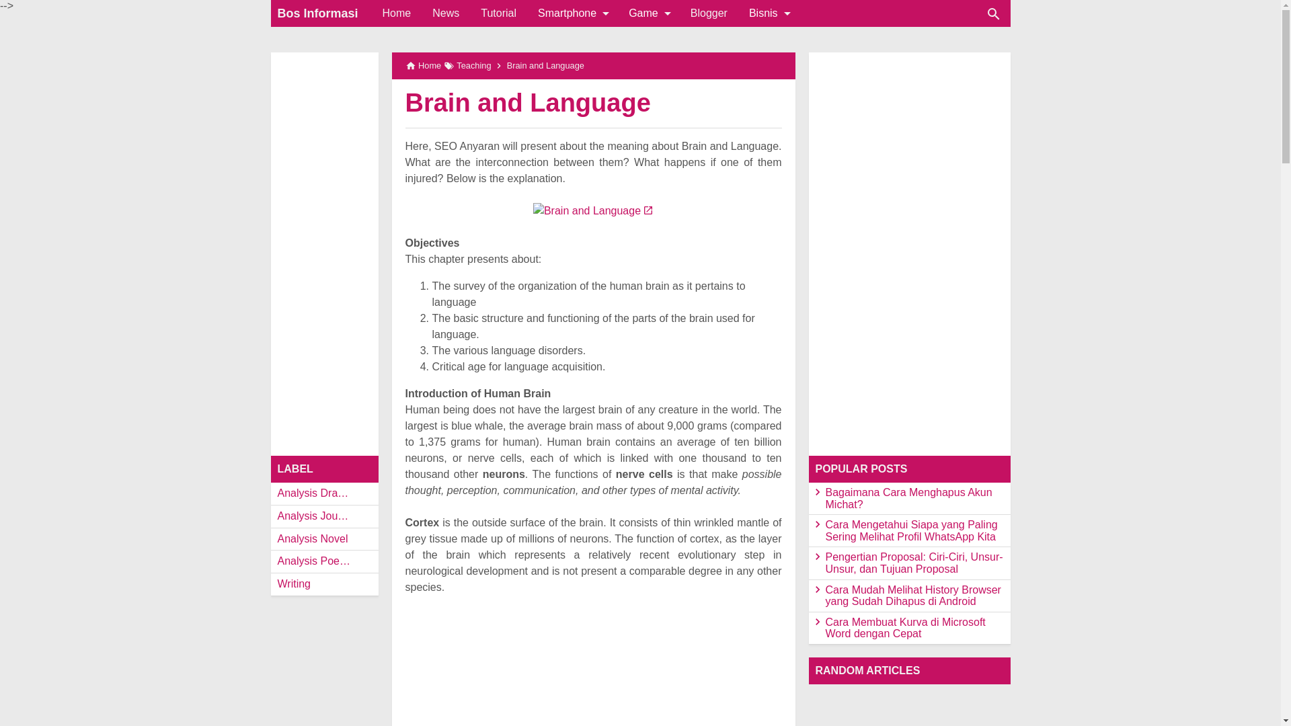  What do you see at coordinates (324, 584) in the screenshot?
I see `Writing` at bounding box center [324, 584].